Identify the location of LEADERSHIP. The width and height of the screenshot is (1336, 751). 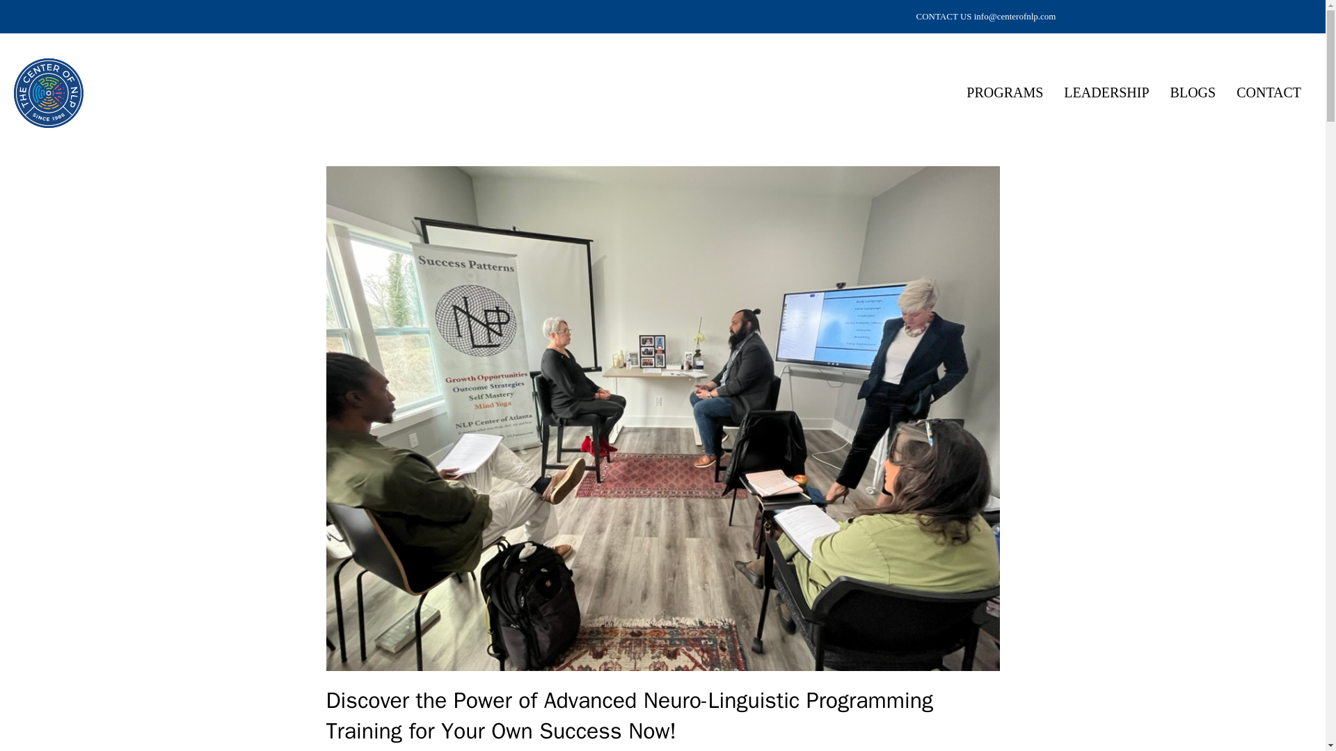
(1106, 92).